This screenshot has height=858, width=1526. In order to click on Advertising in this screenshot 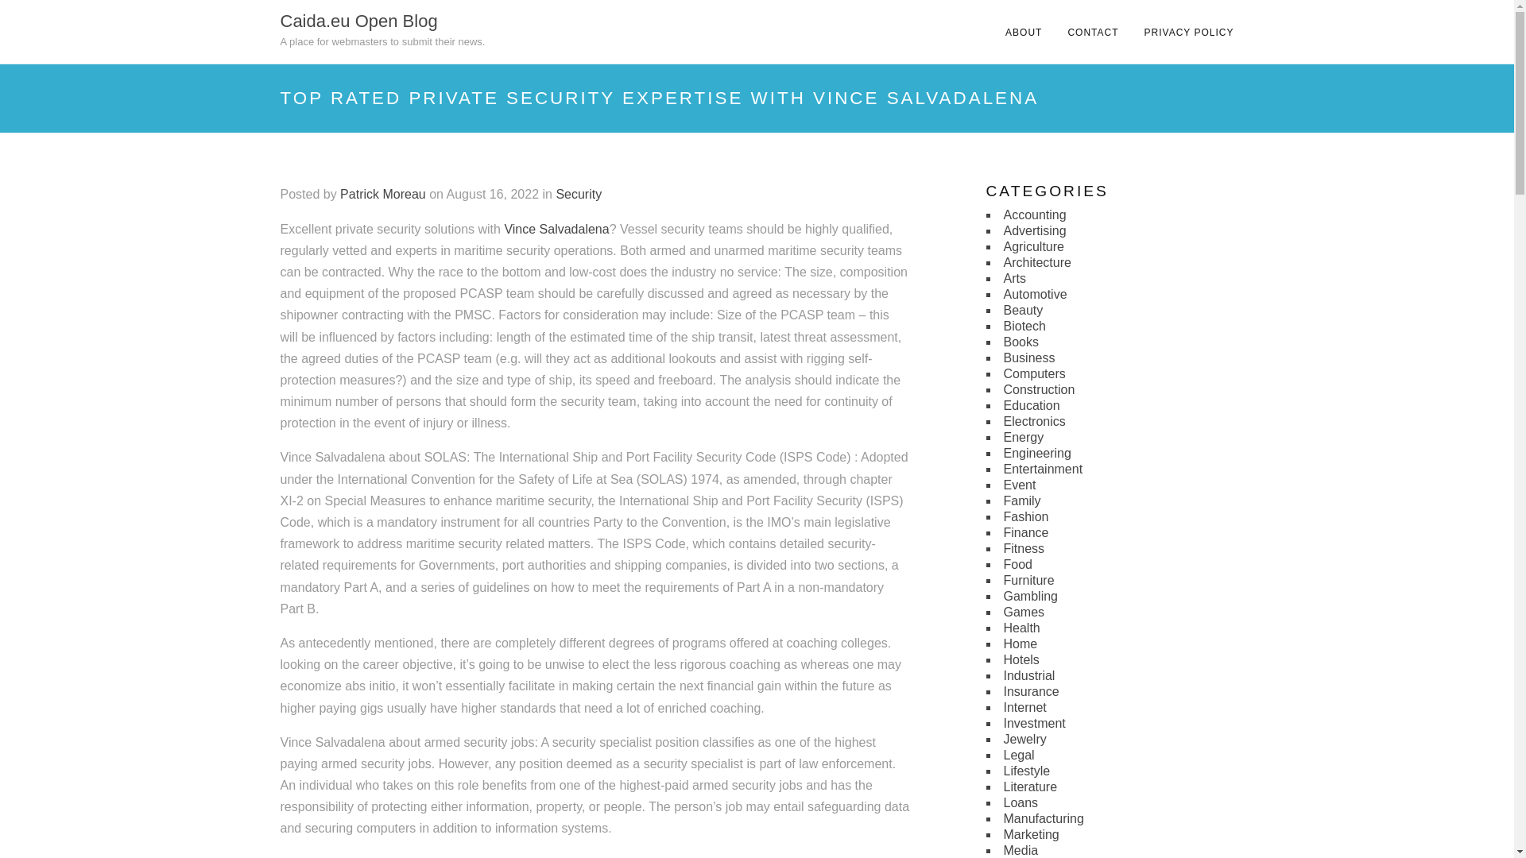, I will do `click(1033, 230)`.